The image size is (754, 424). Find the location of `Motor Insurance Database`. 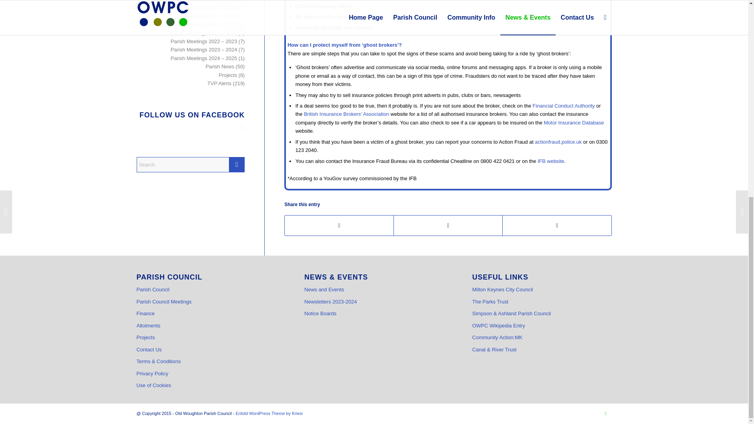

Motor Insurance Database is located at coordinates (573, 122).